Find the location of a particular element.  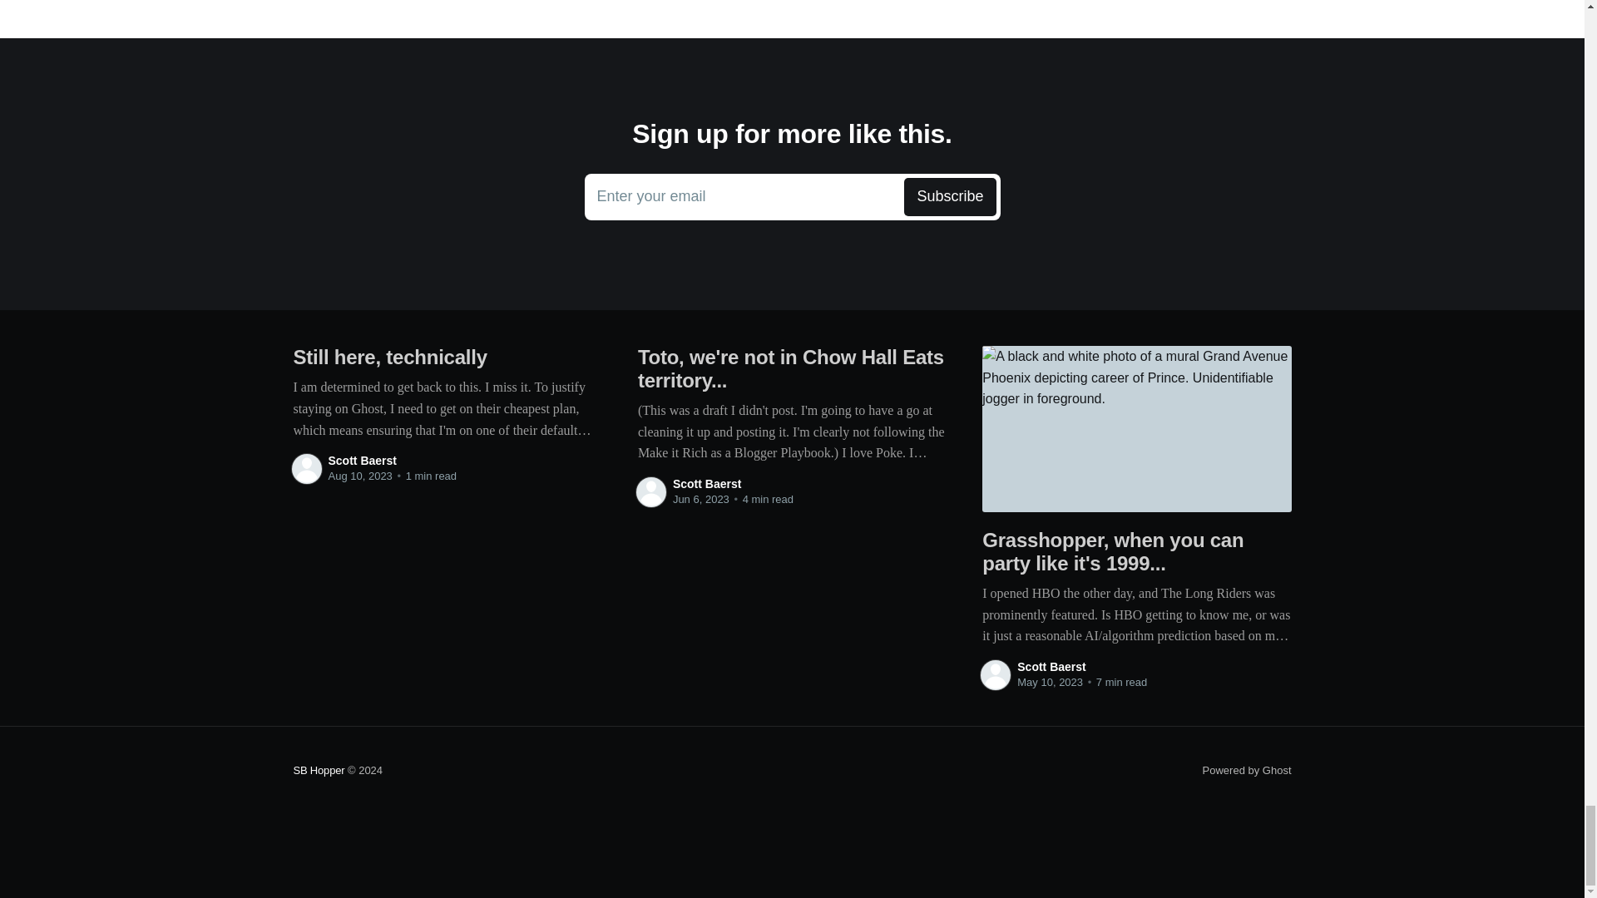

SB Hopper is located at coordinates (1247, 770).